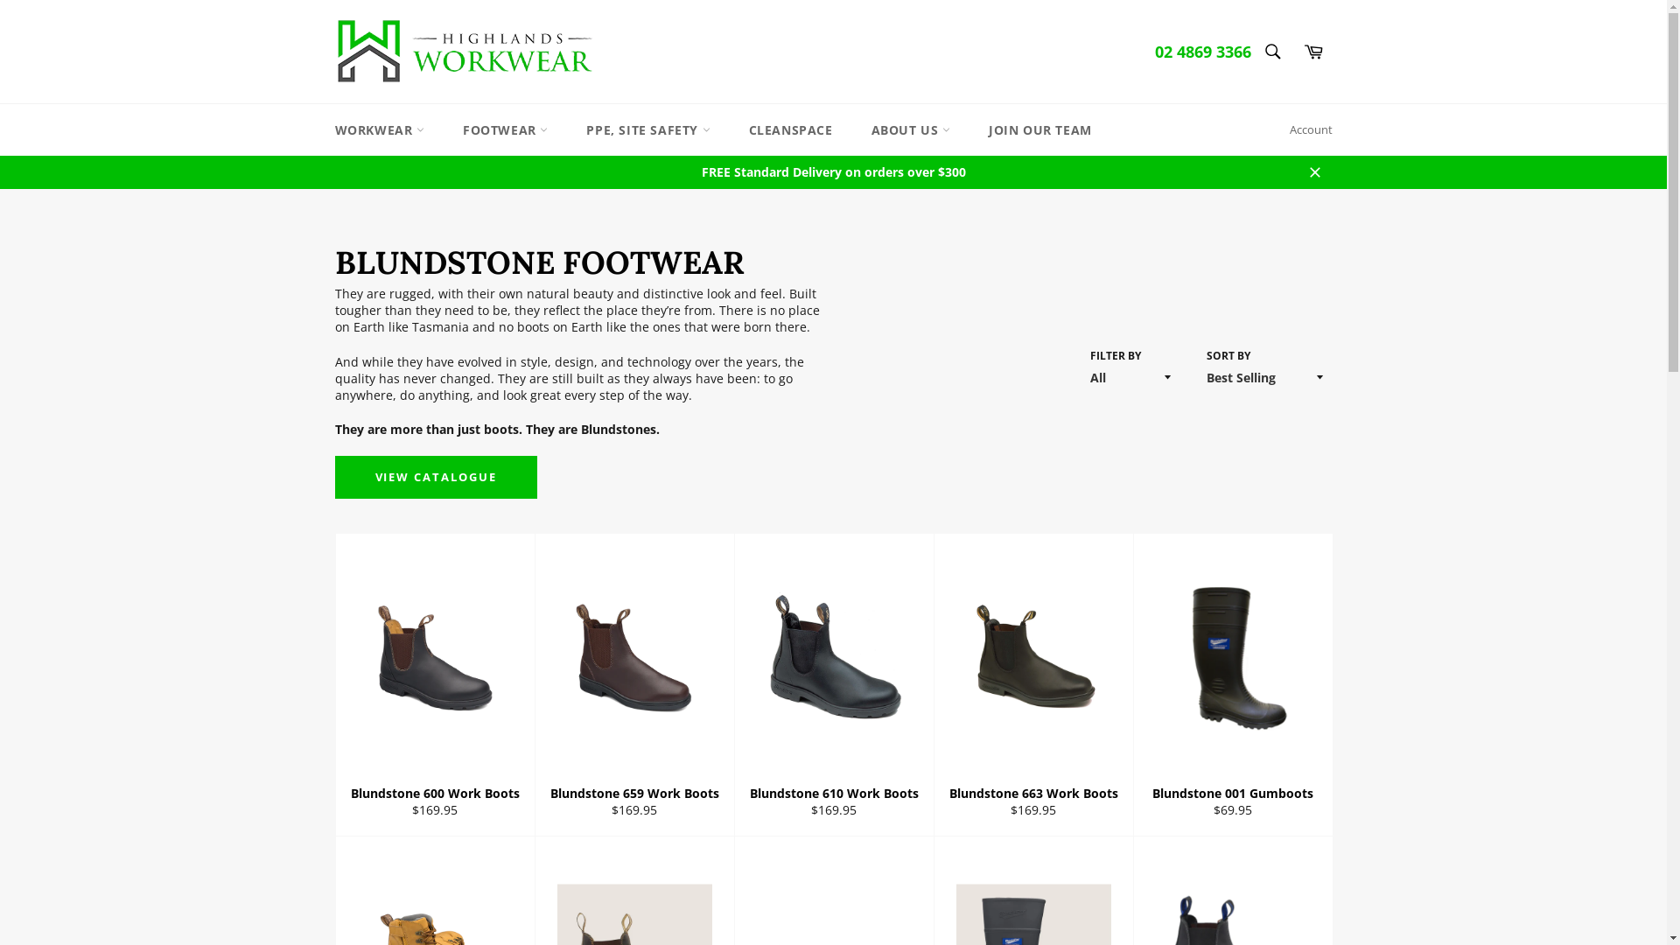  Describe the element at coordinates (1203, 52) in the screenshot. I see `02 4869 3366` at that location.